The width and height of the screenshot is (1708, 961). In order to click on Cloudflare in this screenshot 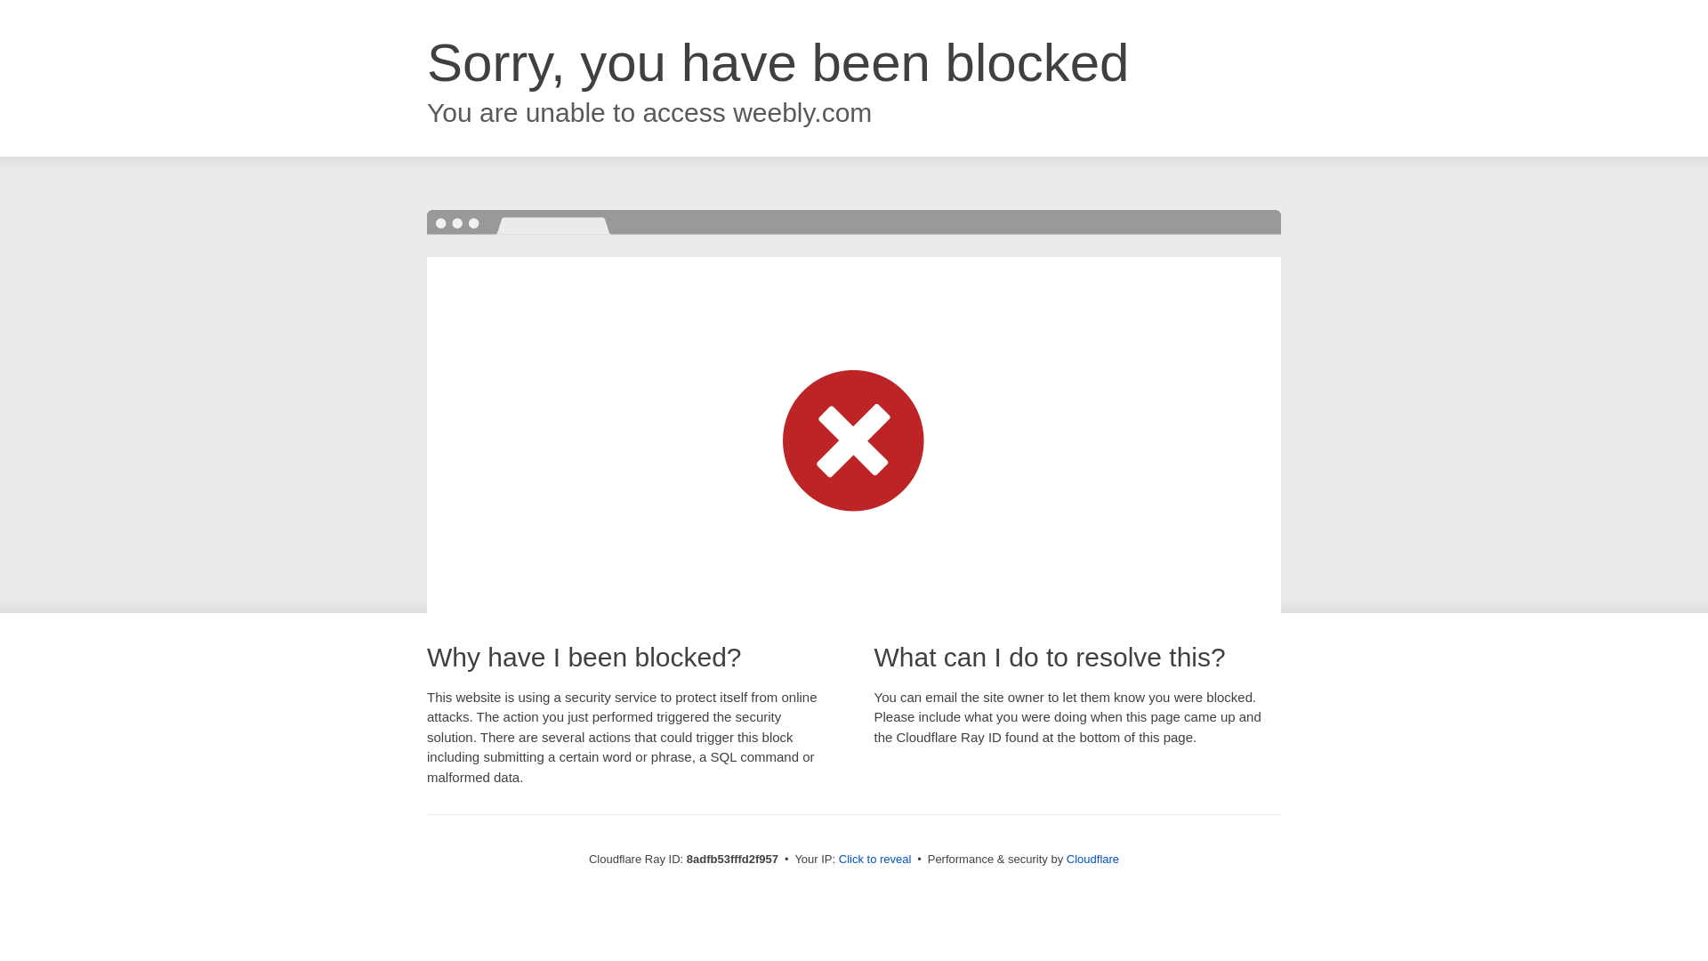, I will do `click(1092, 859)`.